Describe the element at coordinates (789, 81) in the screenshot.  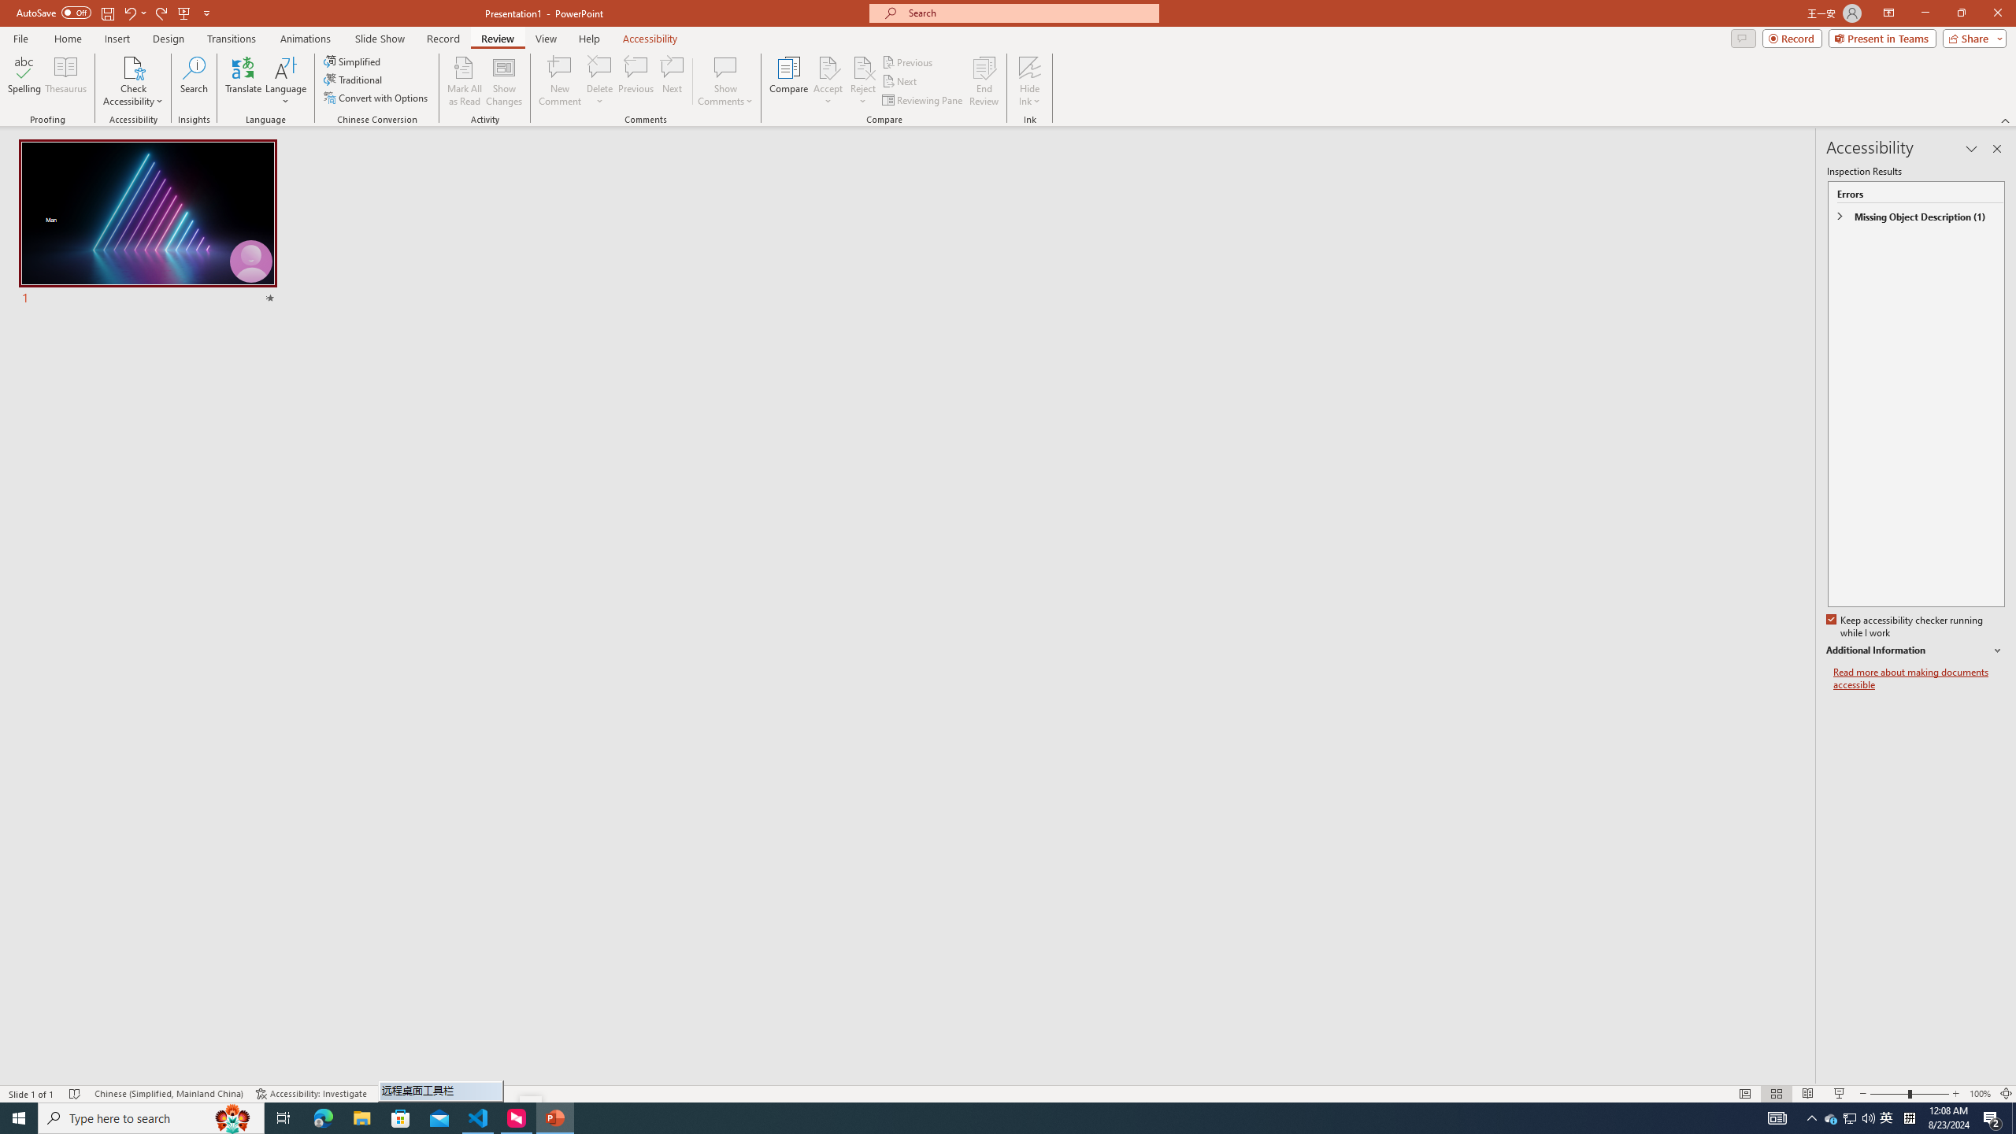
I see `Compare` at that location.